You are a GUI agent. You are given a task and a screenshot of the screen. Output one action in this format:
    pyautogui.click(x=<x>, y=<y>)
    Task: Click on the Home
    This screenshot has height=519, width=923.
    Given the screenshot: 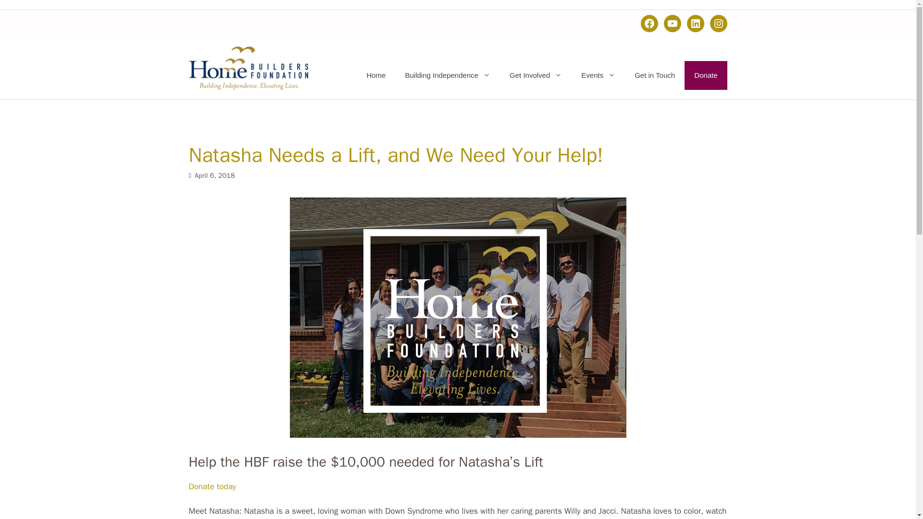 What is the action you would take?
    pyautogui.click(x=375, y=75)
    